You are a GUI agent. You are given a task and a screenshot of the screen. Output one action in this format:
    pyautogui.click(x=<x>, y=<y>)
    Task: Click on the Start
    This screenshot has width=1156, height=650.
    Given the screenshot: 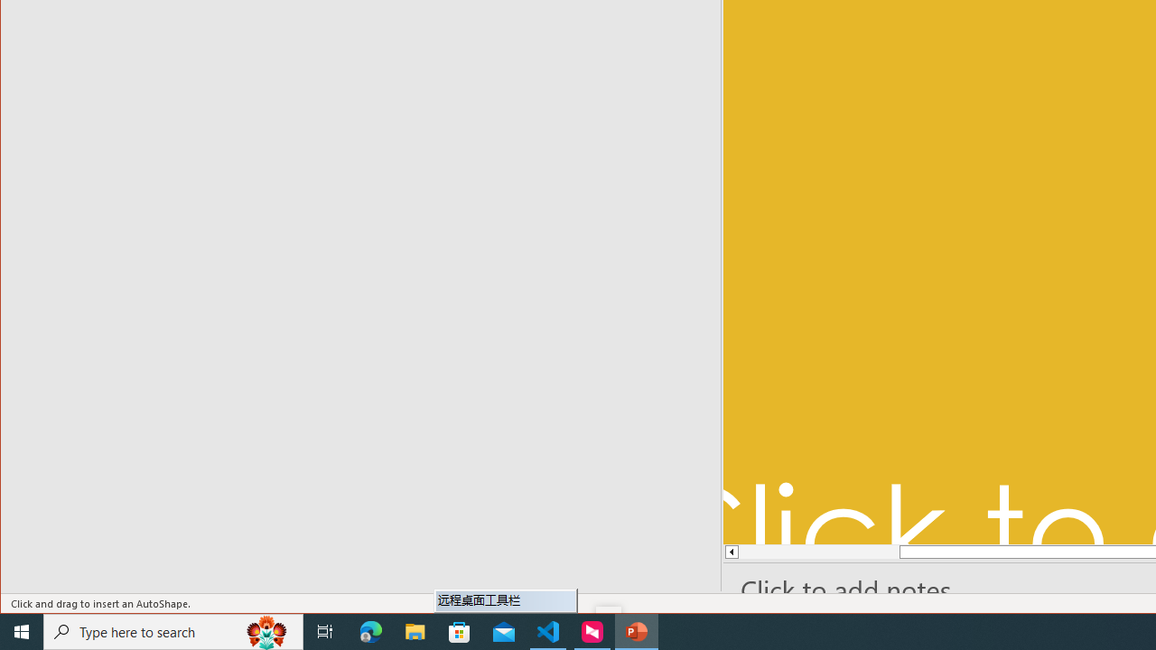 What is the action you would take?
    pyautogui.click(x=22, y=632)
    